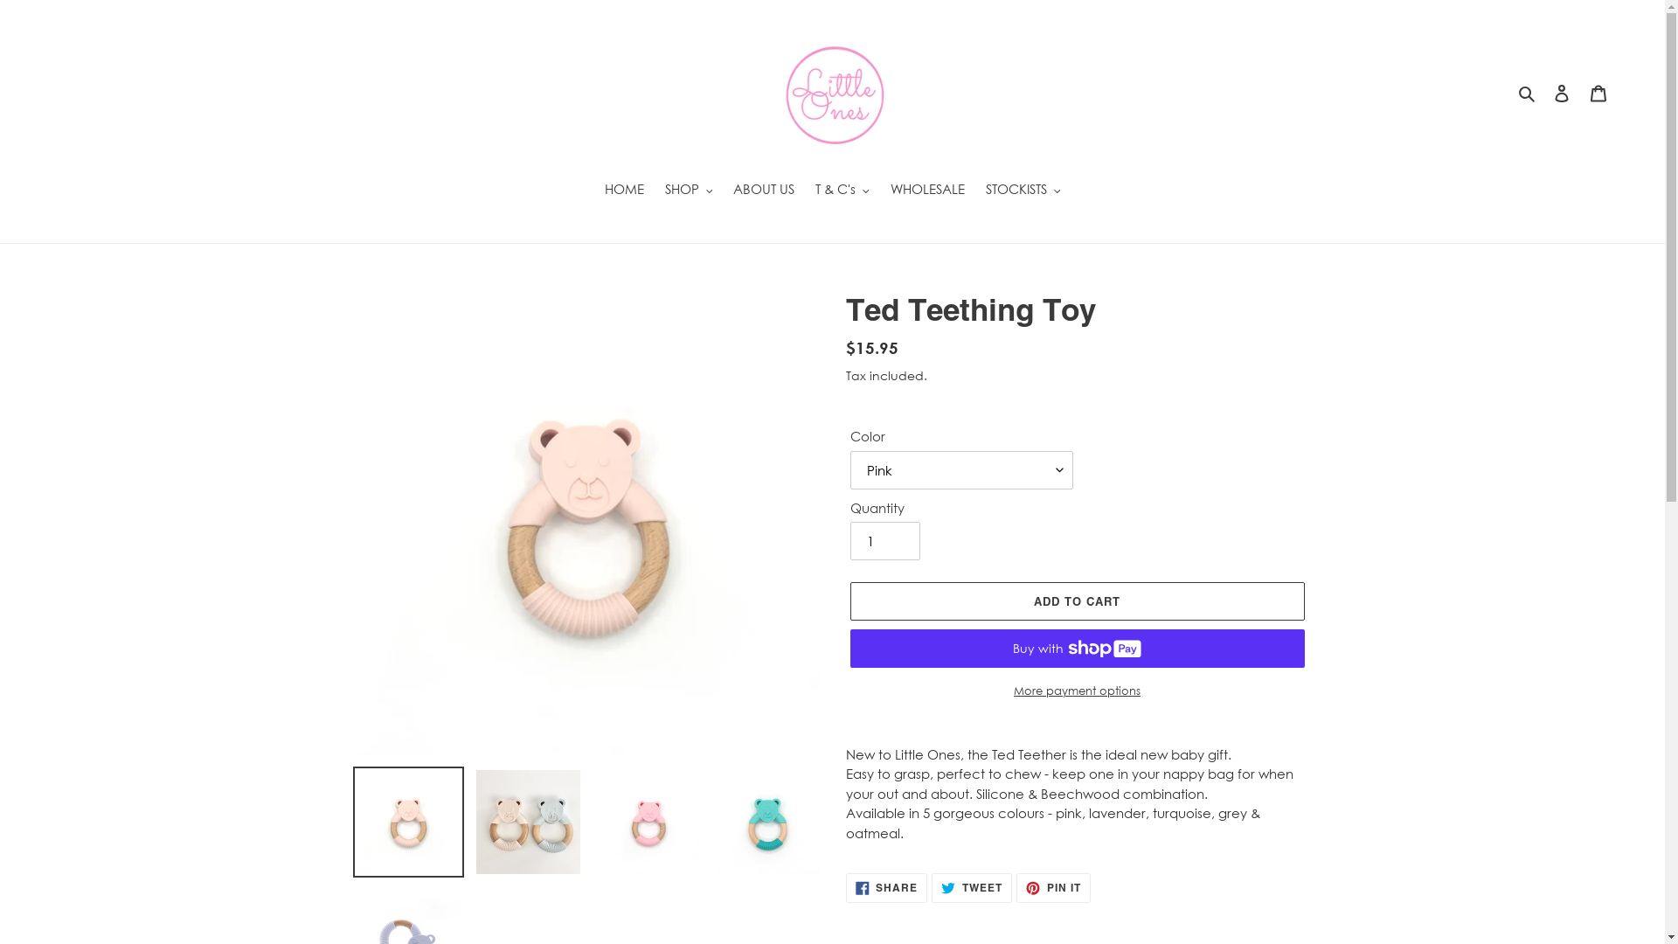  What do you see at coordinates (624, 191) in the screenshot?
I see `HOME` at bounding box center [624, 191].